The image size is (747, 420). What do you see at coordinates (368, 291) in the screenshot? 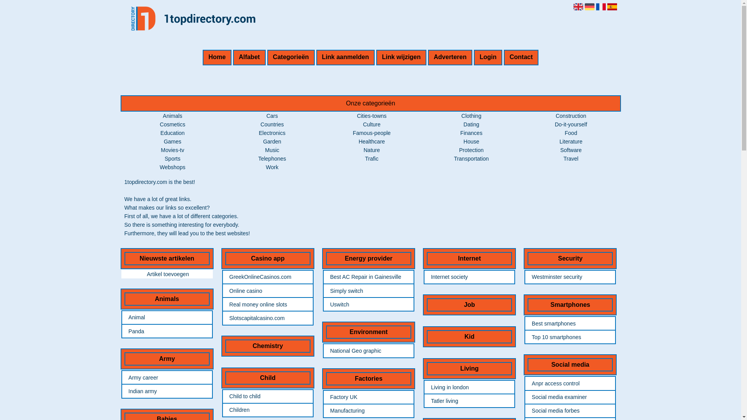
I see `Simply switch` at bounding box center [368, 291].